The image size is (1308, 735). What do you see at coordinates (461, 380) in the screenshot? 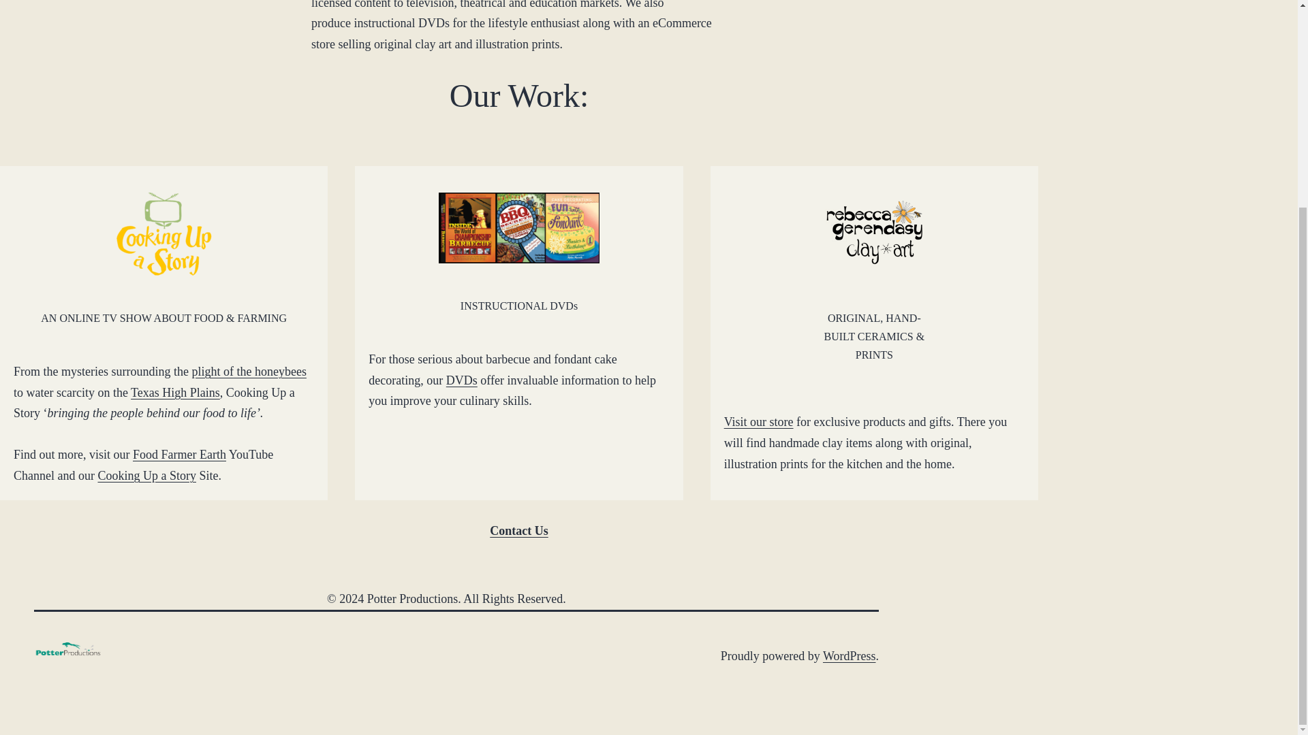
I see `DVDs` at bounding box center [461, 380].